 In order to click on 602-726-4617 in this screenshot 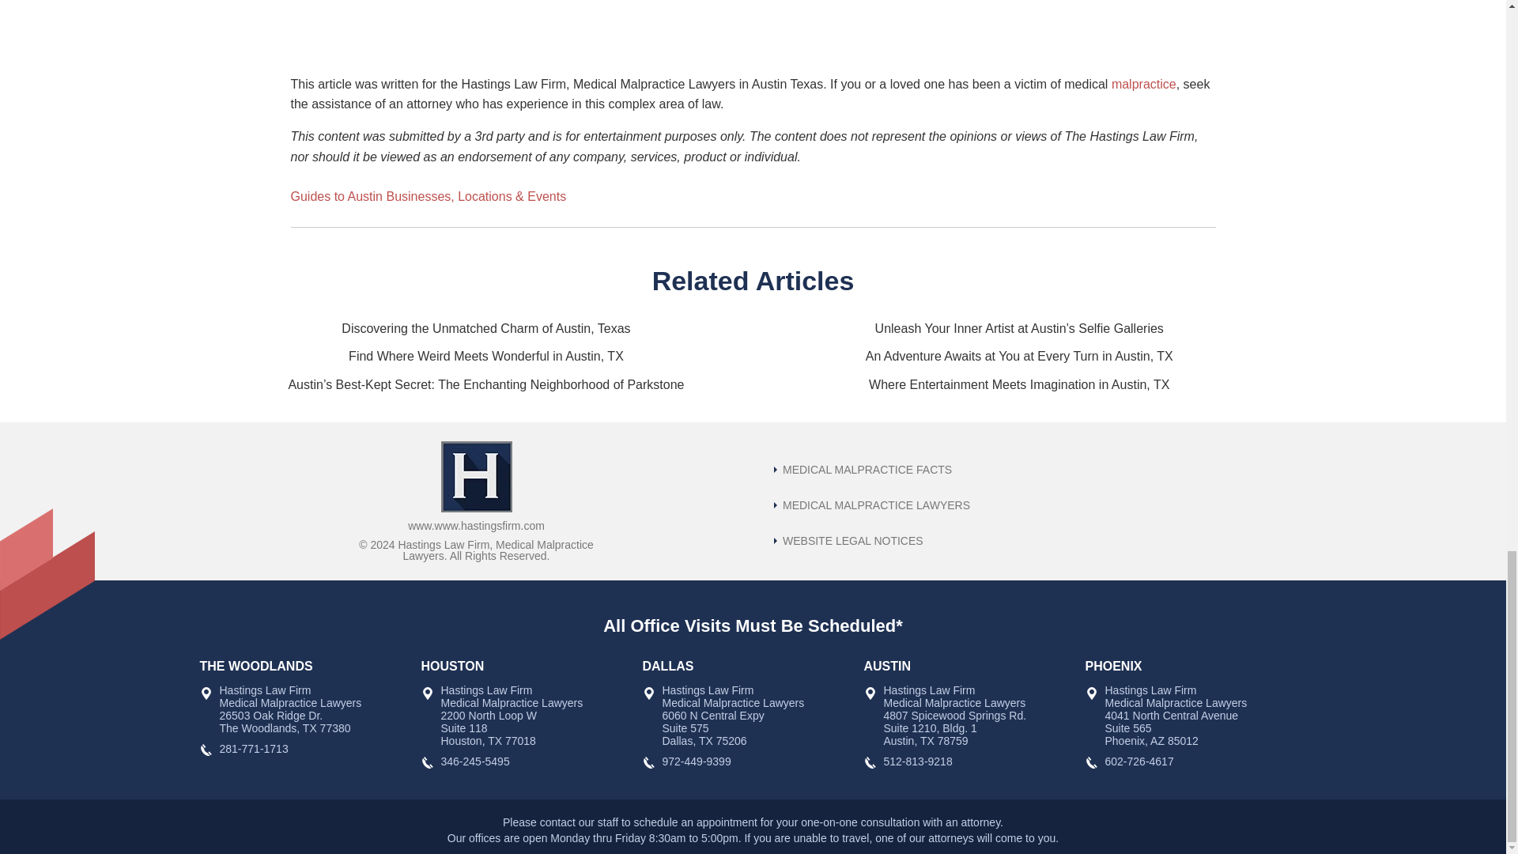, I will do `click(1138, 761)`.